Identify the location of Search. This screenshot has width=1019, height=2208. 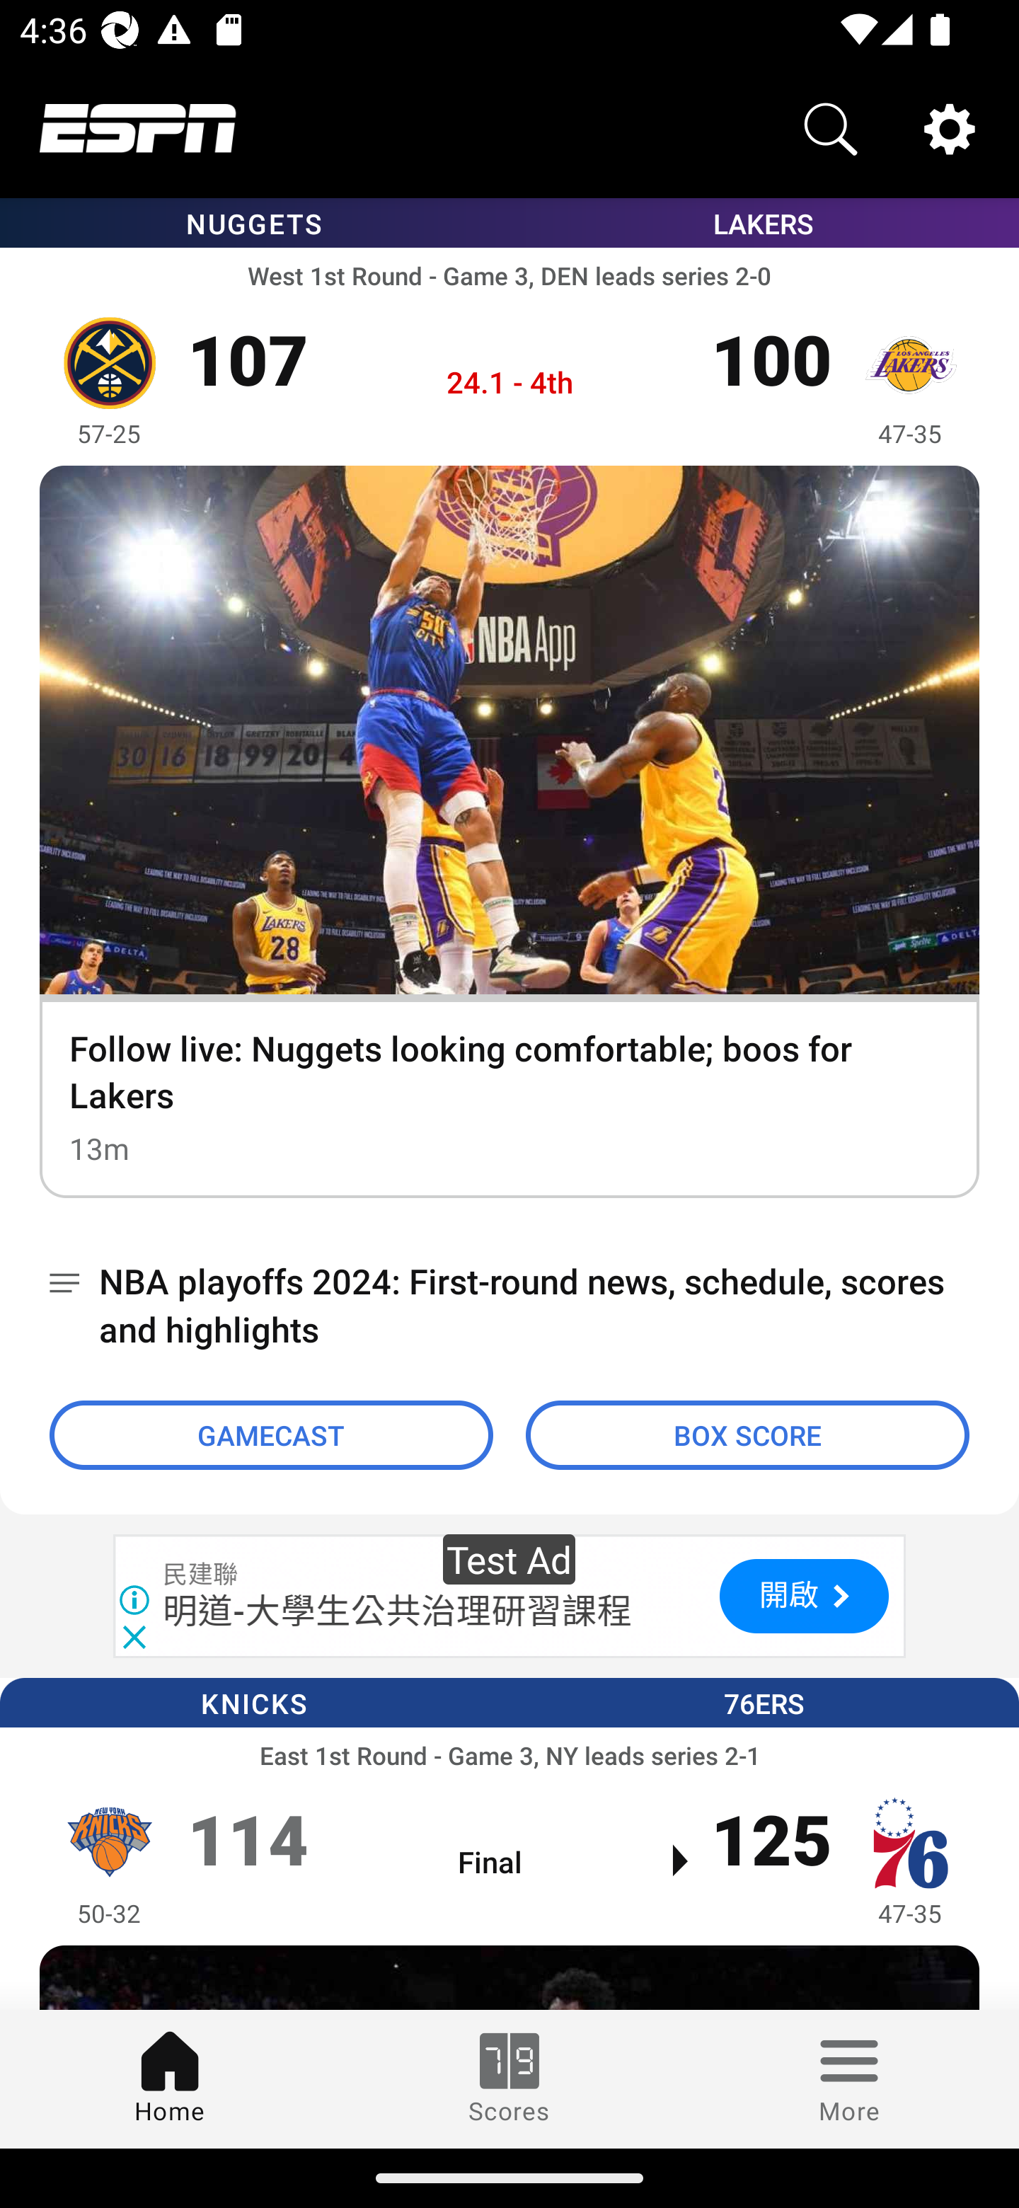
(831, 127).